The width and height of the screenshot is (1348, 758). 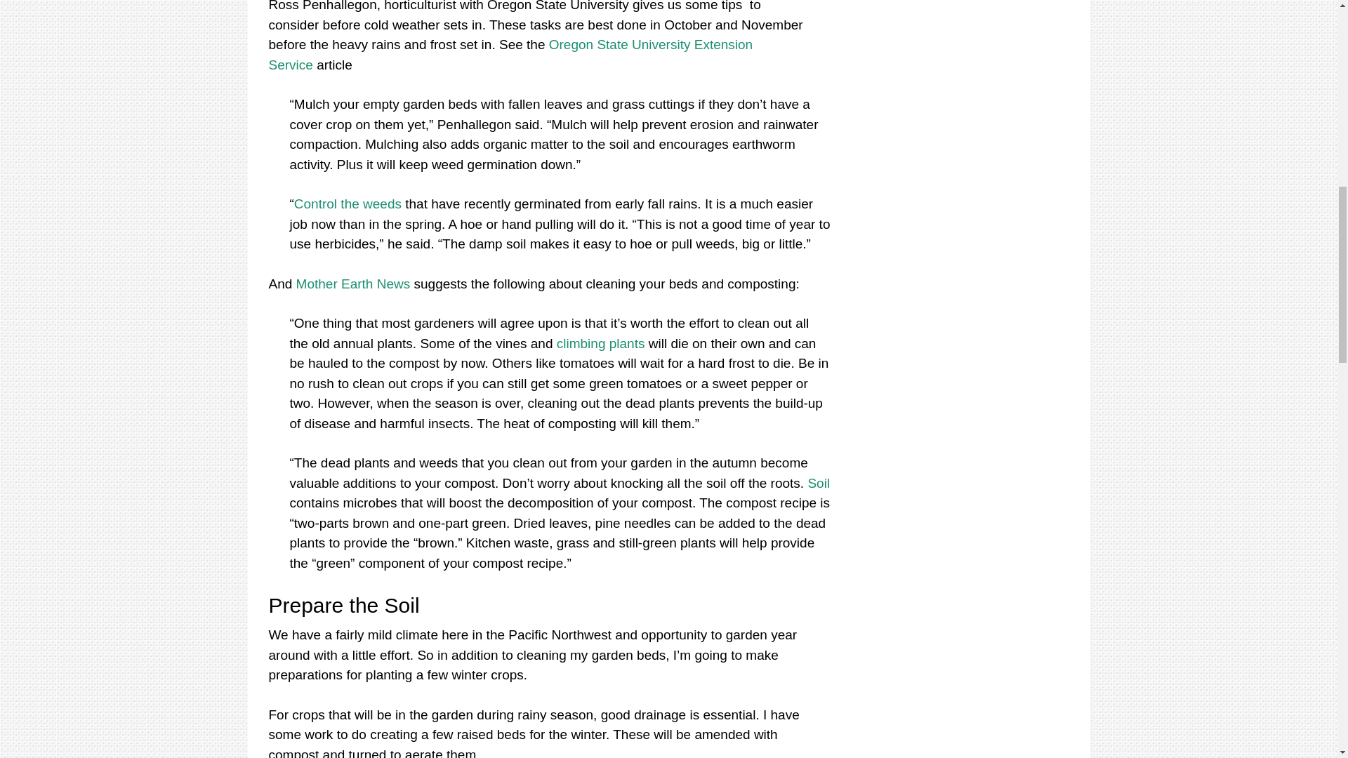 I want to click on Oregon State University Extension Service, so click(x=510, y=54).